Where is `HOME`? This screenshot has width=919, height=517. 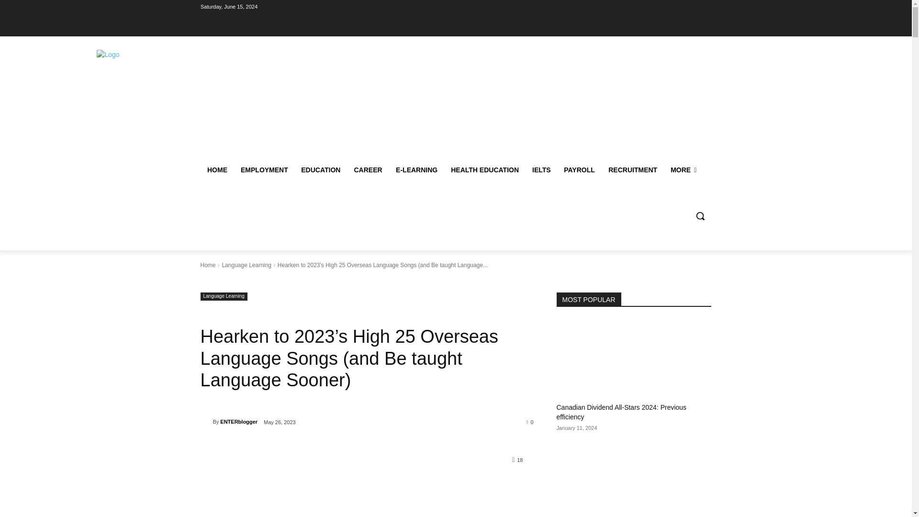 HOME is located at coordinates (216, 169).